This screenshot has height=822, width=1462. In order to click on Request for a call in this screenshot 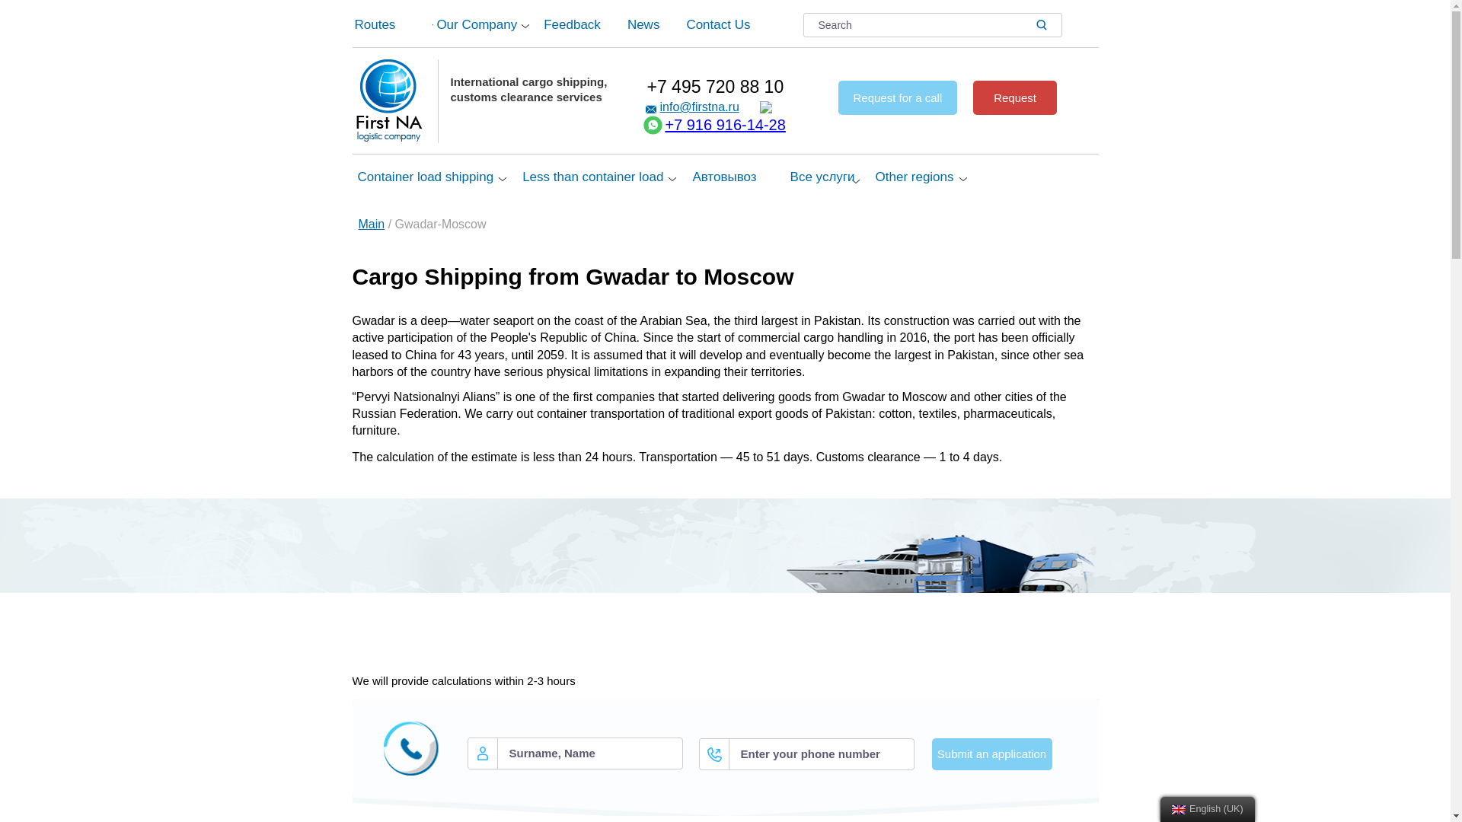, I will do `click(897, 97)`.